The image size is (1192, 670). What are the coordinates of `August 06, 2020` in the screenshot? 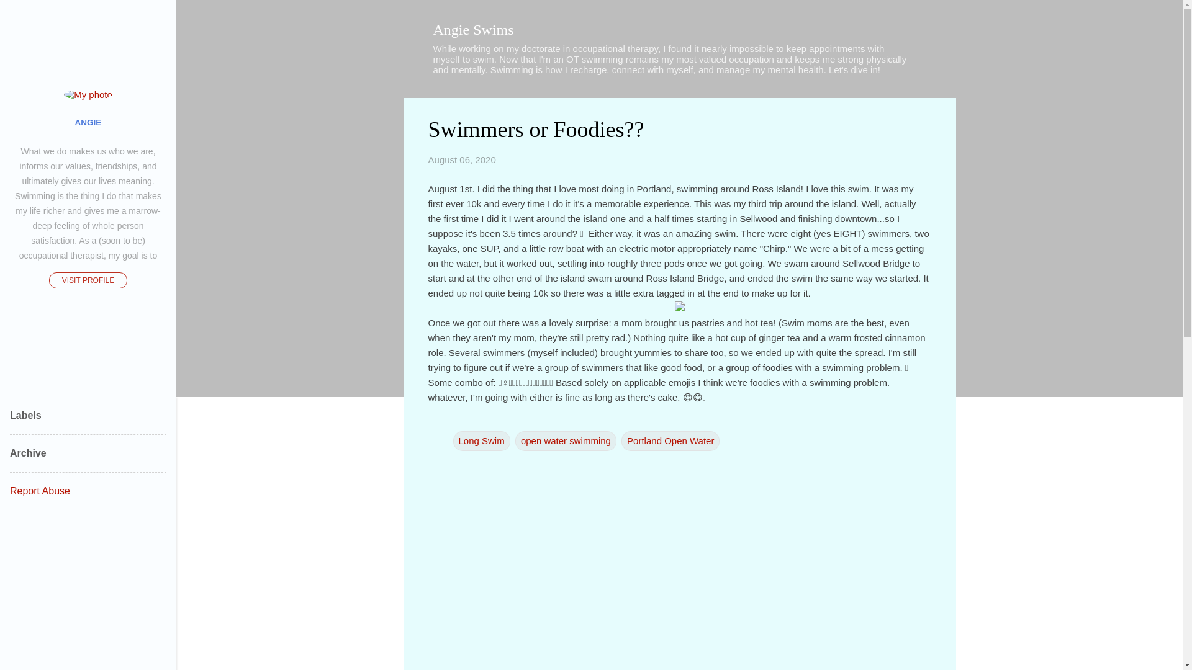 It's located at (462, 159).